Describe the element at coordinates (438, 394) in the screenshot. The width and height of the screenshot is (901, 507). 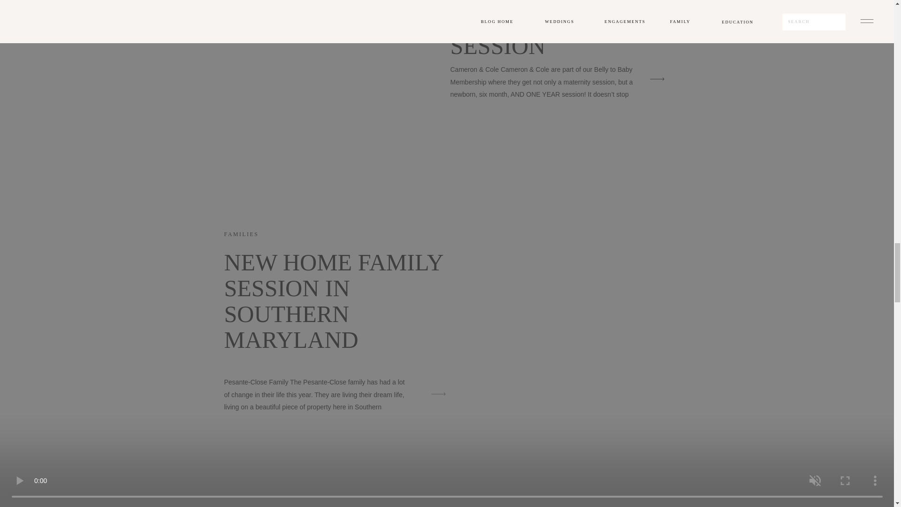
I see `New Home Family Session in Southern Maryland` at that location.